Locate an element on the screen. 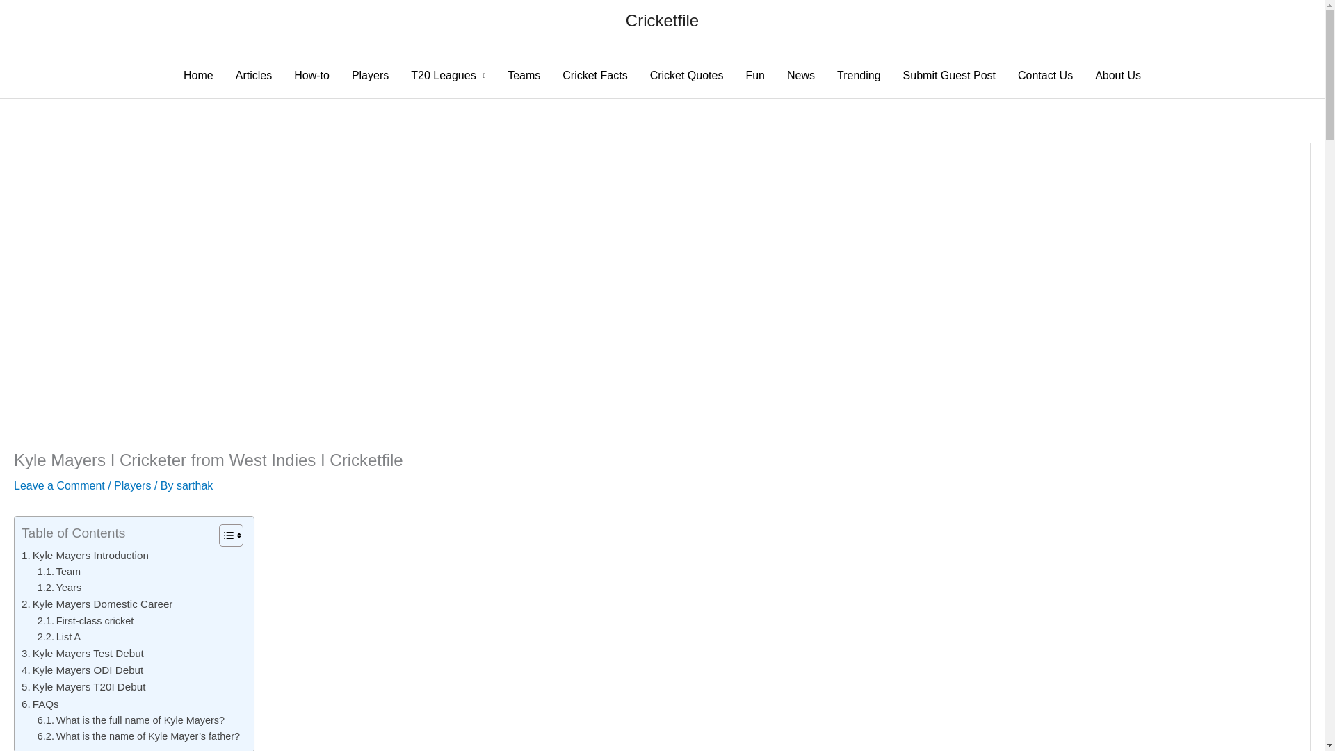 The image size is (1335, 751). Teams is located at coordinates (524, 75).